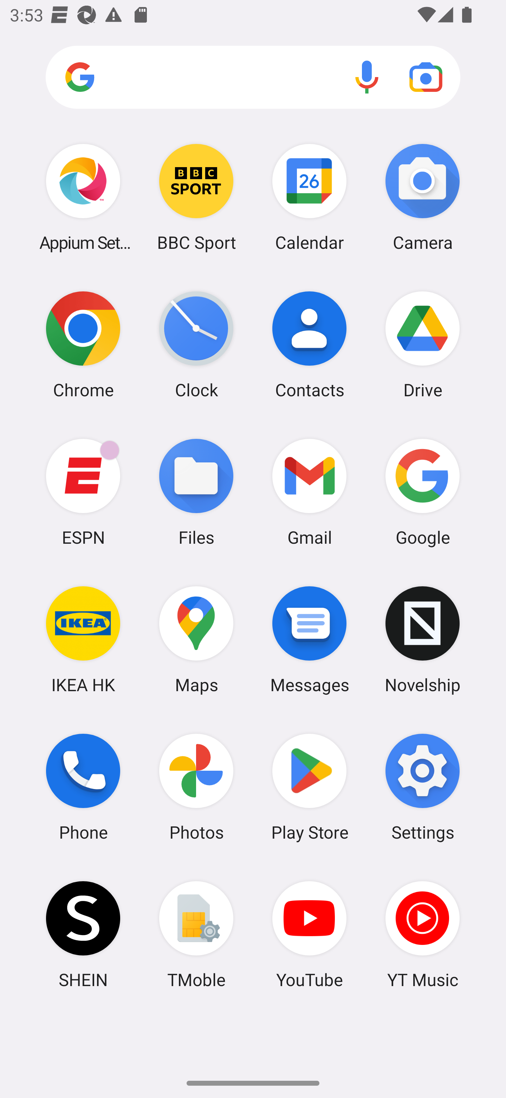 The width and height of the screenshot is (506, 1098). I want to click on Google Lens, so click(426, 77).